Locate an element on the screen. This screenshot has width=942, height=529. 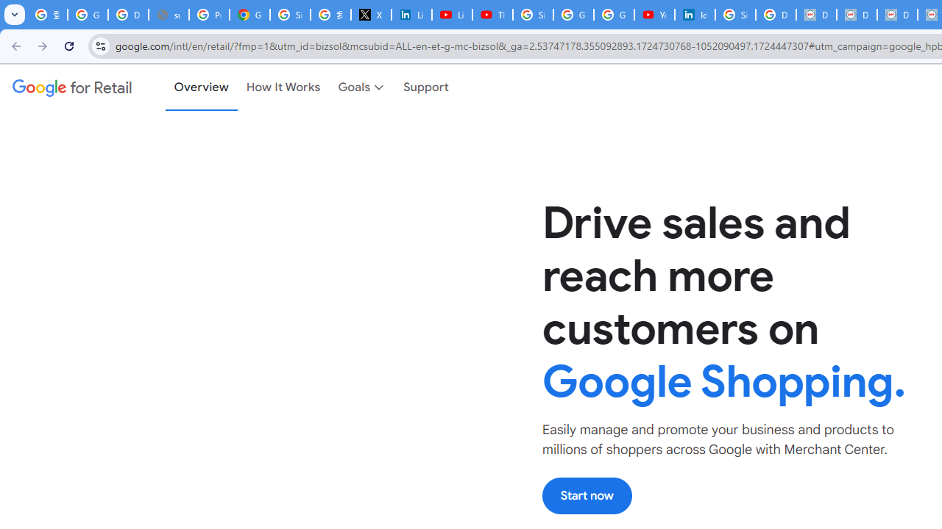
Sign in - Google Accounts is located at coordinates (290, 15).